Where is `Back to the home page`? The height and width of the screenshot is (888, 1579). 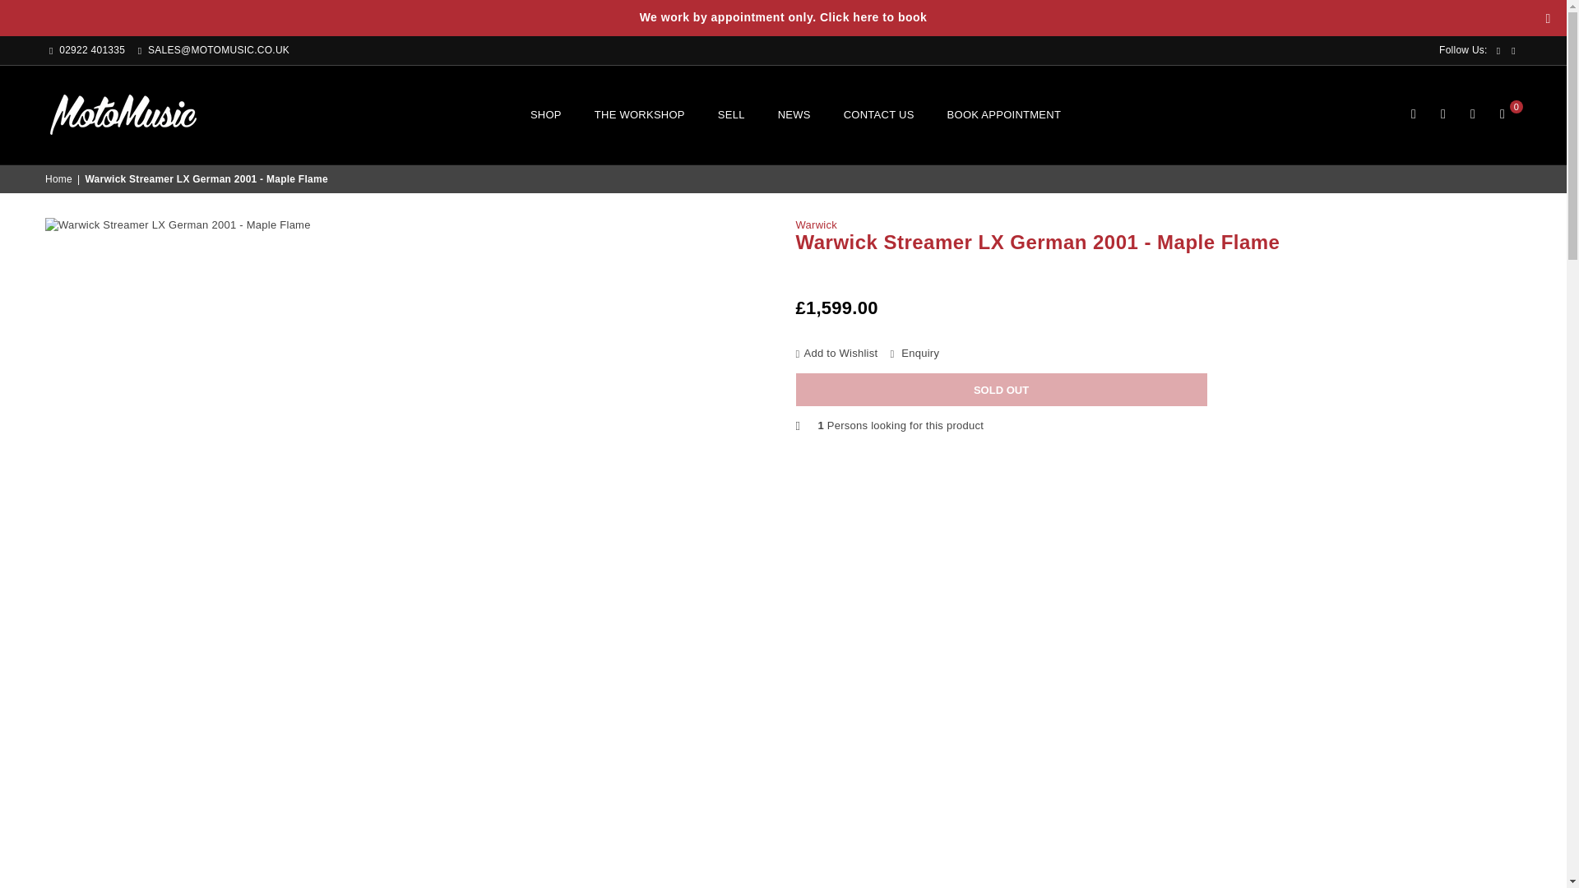 Back to the home page is located at coordinates (59, 179).